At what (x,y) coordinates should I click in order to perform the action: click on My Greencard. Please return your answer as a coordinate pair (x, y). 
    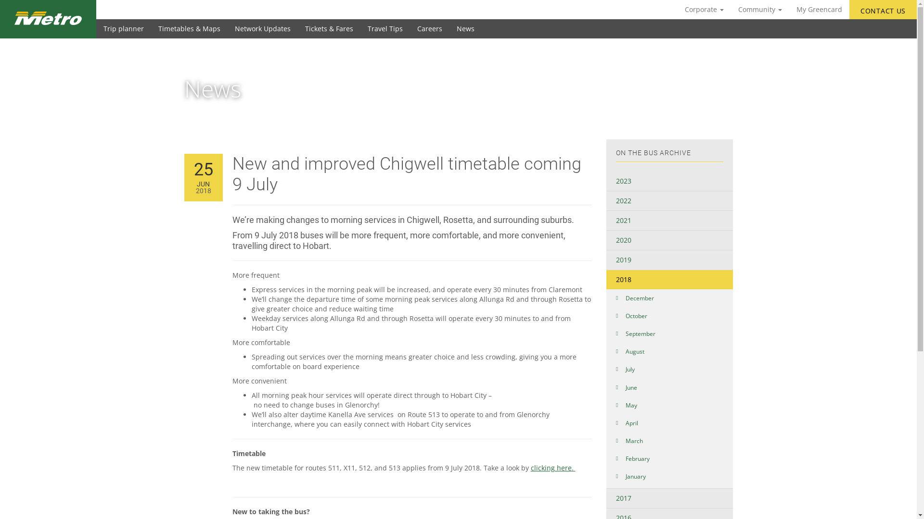
    Looking at the image, I should click on (819, 10).